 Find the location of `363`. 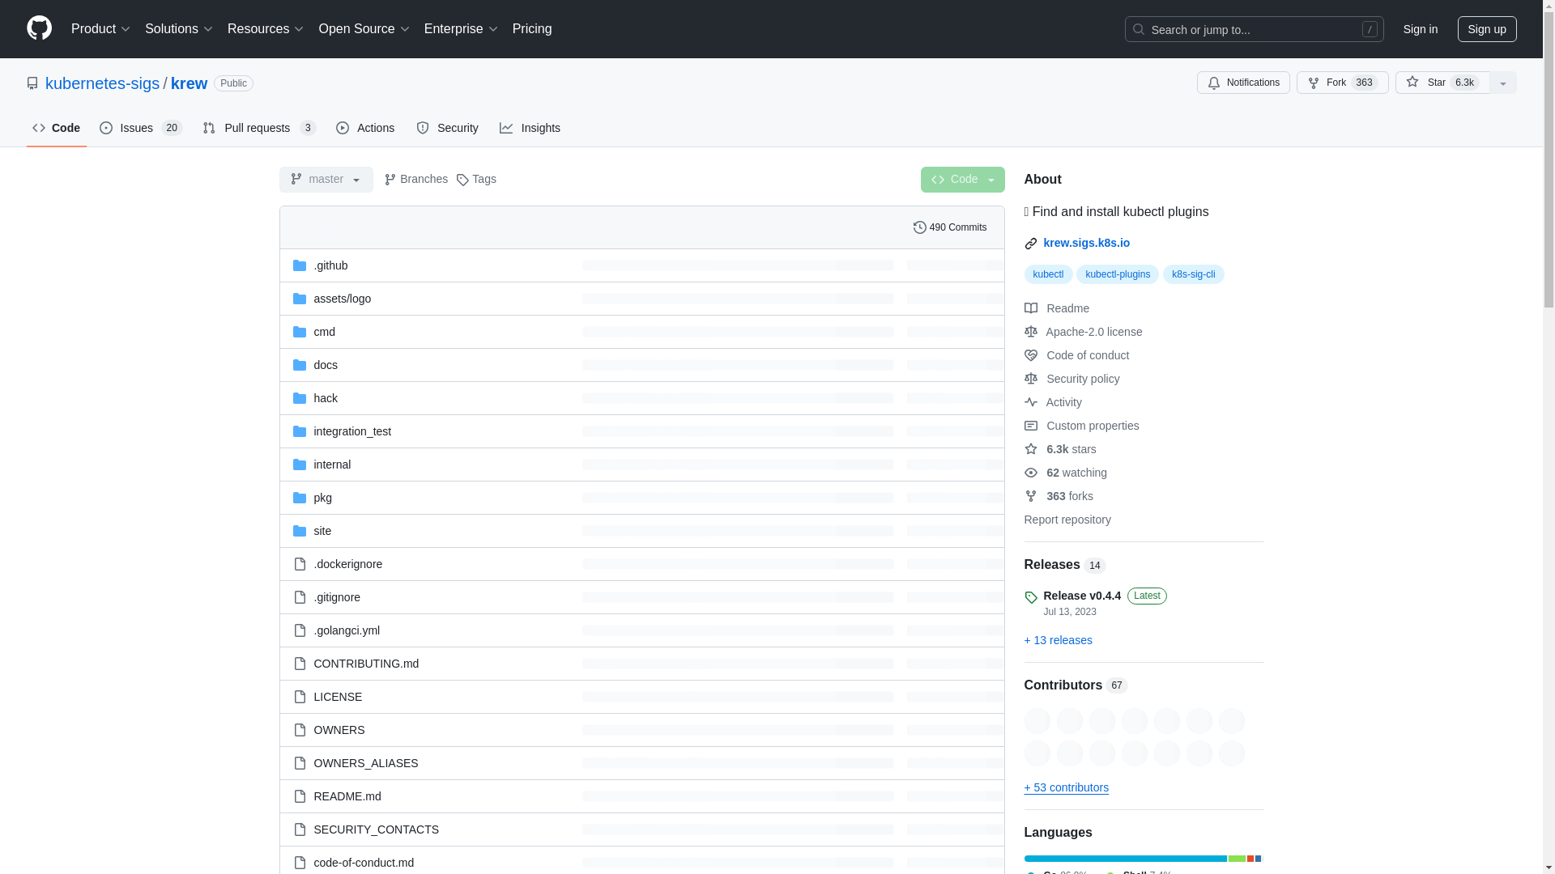

363 is located at coordinates (1364, 83).